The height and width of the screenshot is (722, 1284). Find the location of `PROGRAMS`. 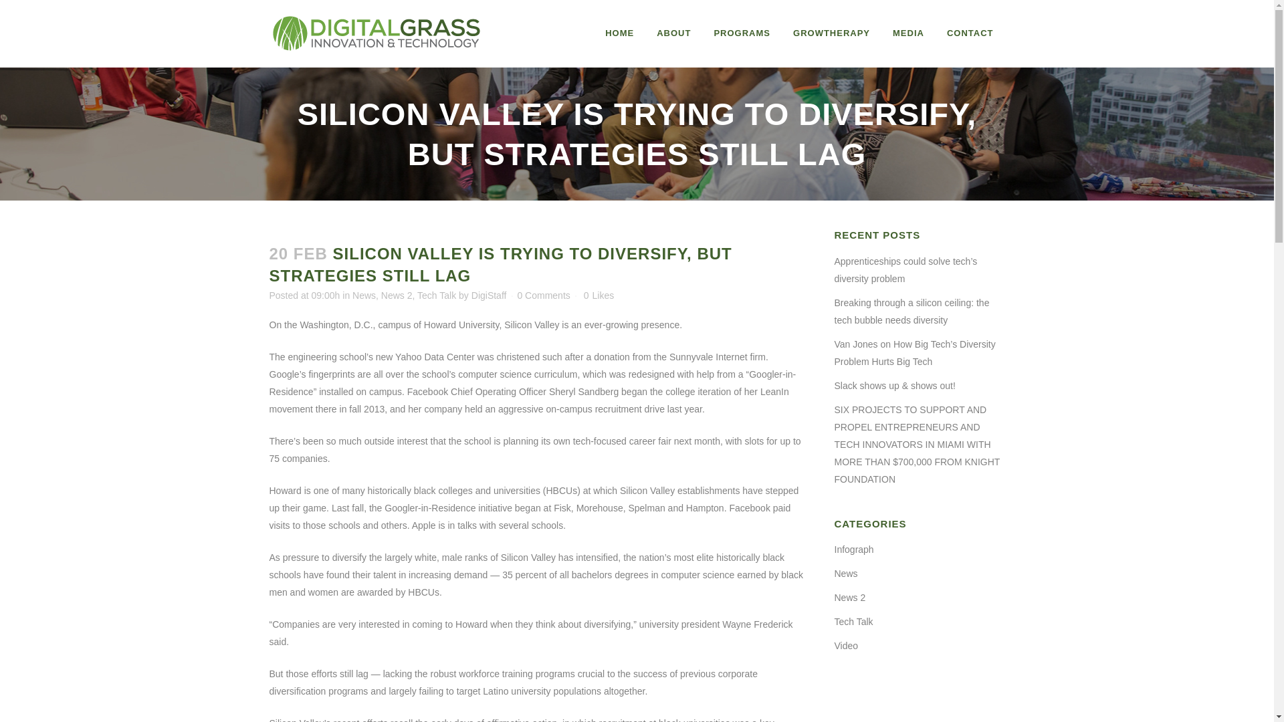

PROGRAMS is located at coordinates (742, 33).